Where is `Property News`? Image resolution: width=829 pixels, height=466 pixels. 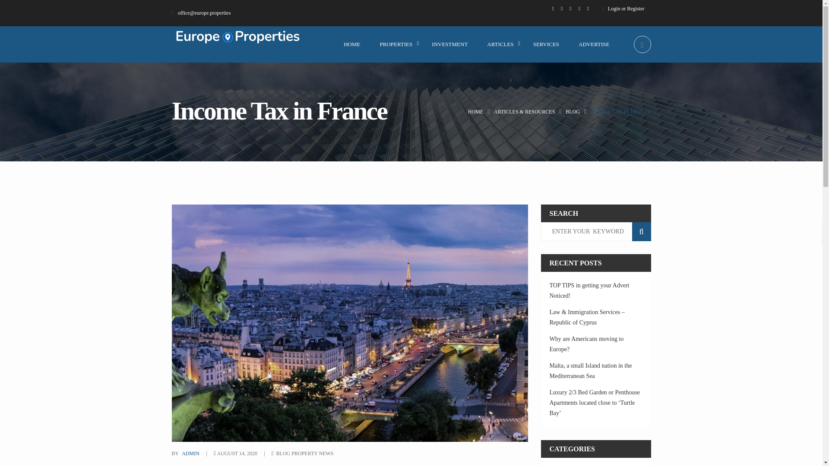
Property News is located at coordinates (312, 453).